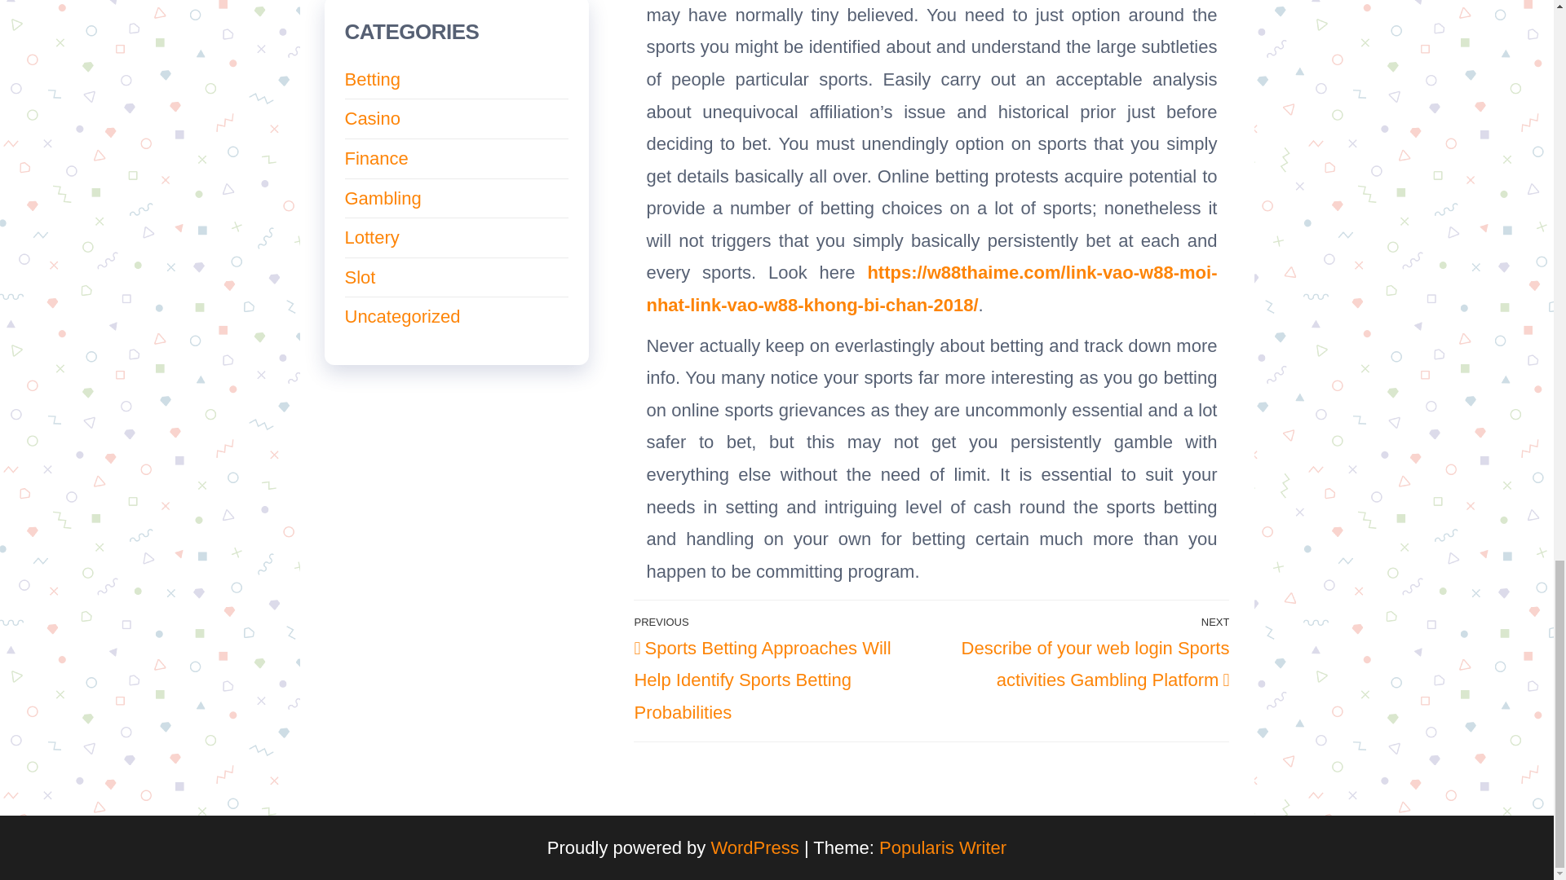 This screenshot has height=880, width=1566. Describe the element at coordinates (943, 847) in the screenshot. I see `Popularis Writer` at that location.